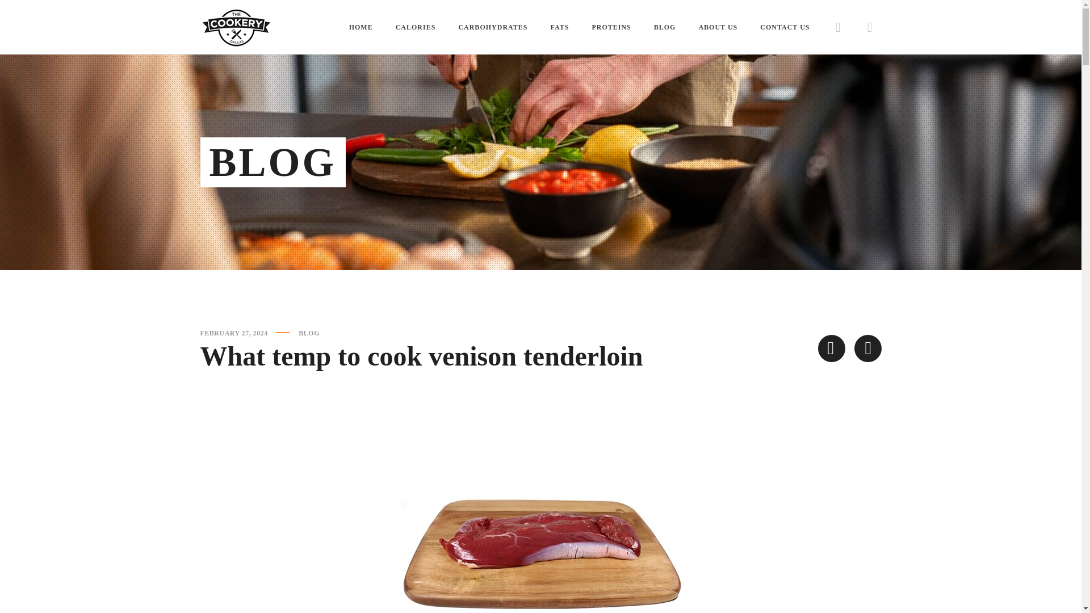 This screenshot has height=613, width=1090. I want to click on BLOG, so click(309, 333).